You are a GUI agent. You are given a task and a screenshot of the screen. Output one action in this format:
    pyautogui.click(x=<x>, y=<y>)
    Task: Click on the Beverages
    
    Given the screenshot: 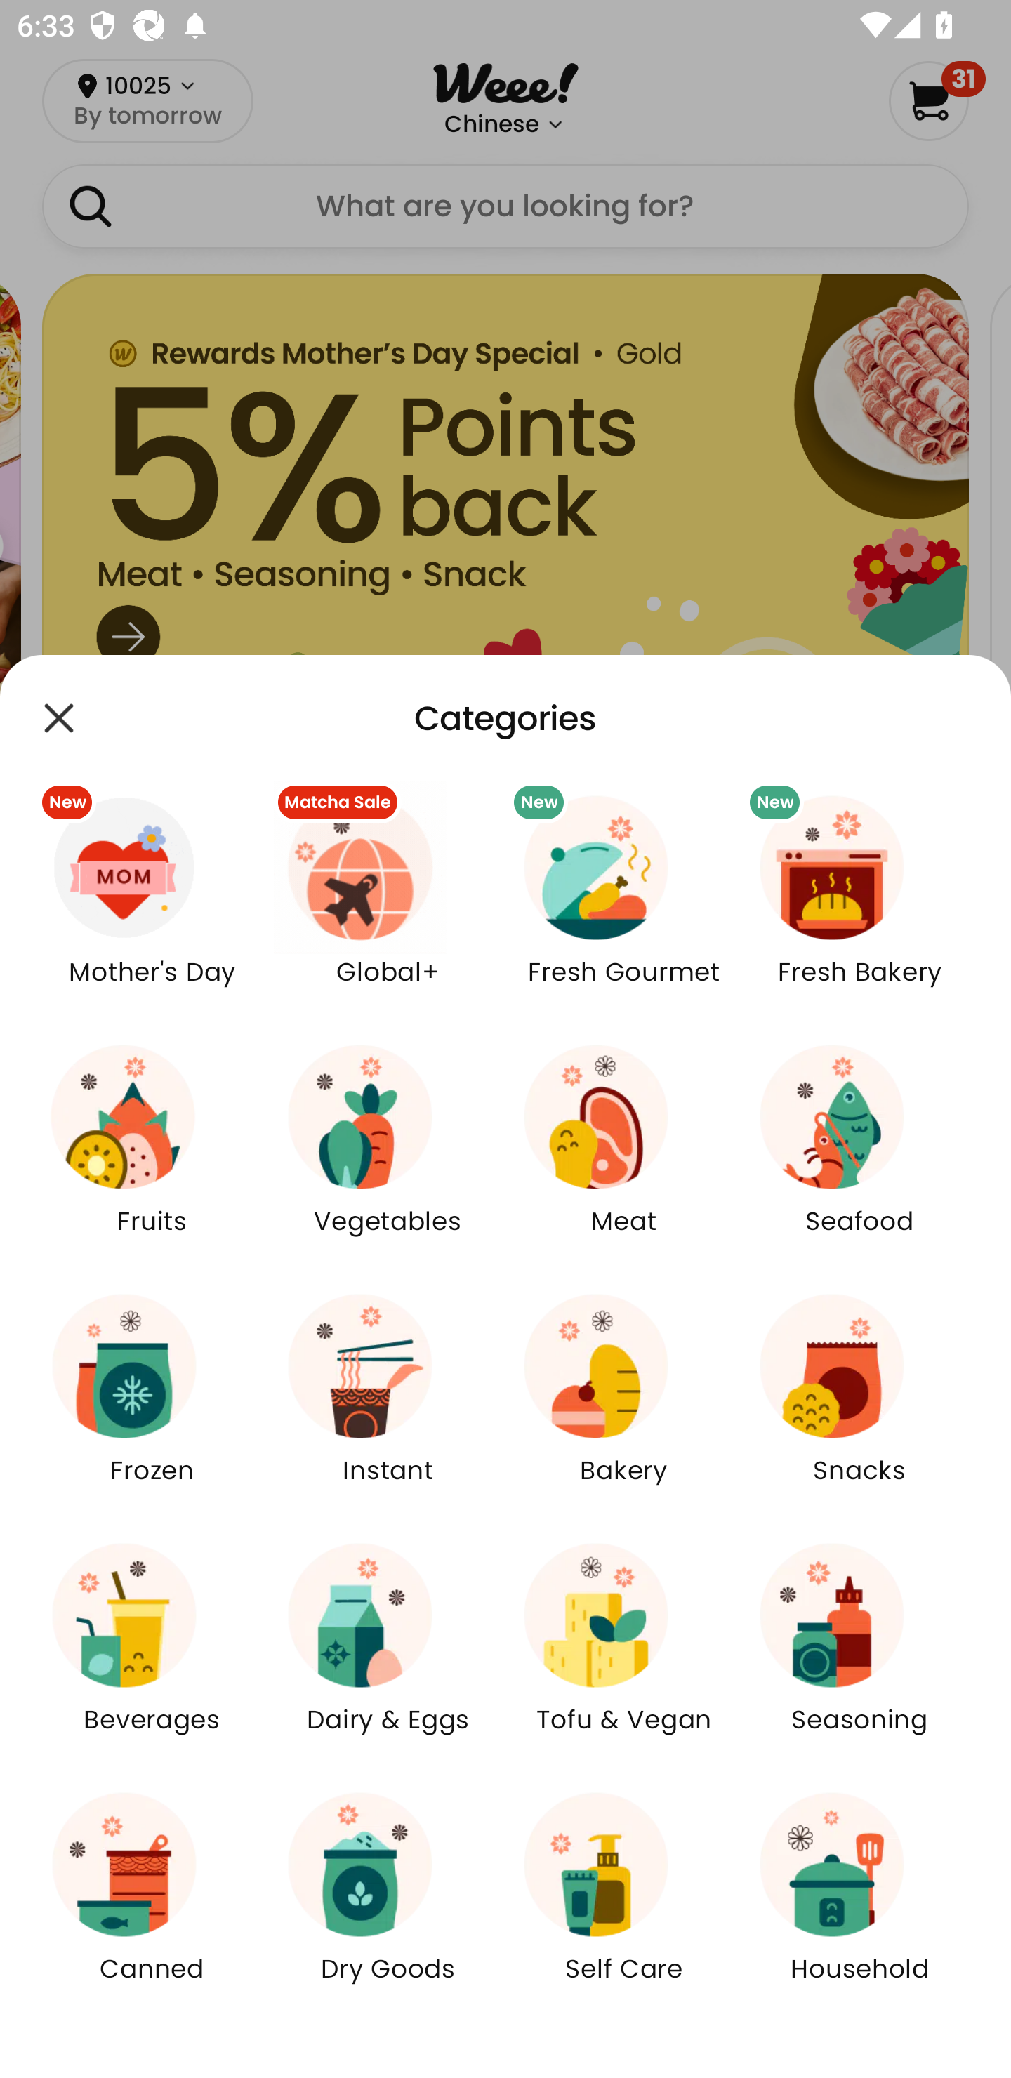 What is the action you would take?
    pyautogui.click(x=152, y=1654)
    